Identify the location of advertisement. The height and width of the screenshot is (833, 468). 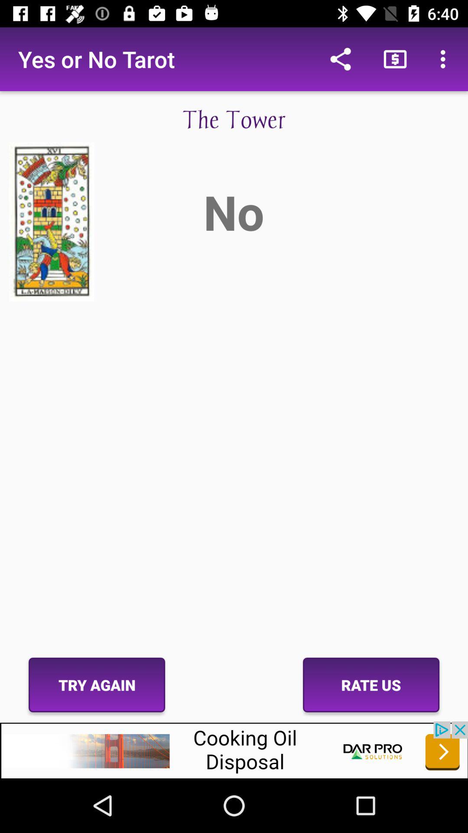
(234, 750).